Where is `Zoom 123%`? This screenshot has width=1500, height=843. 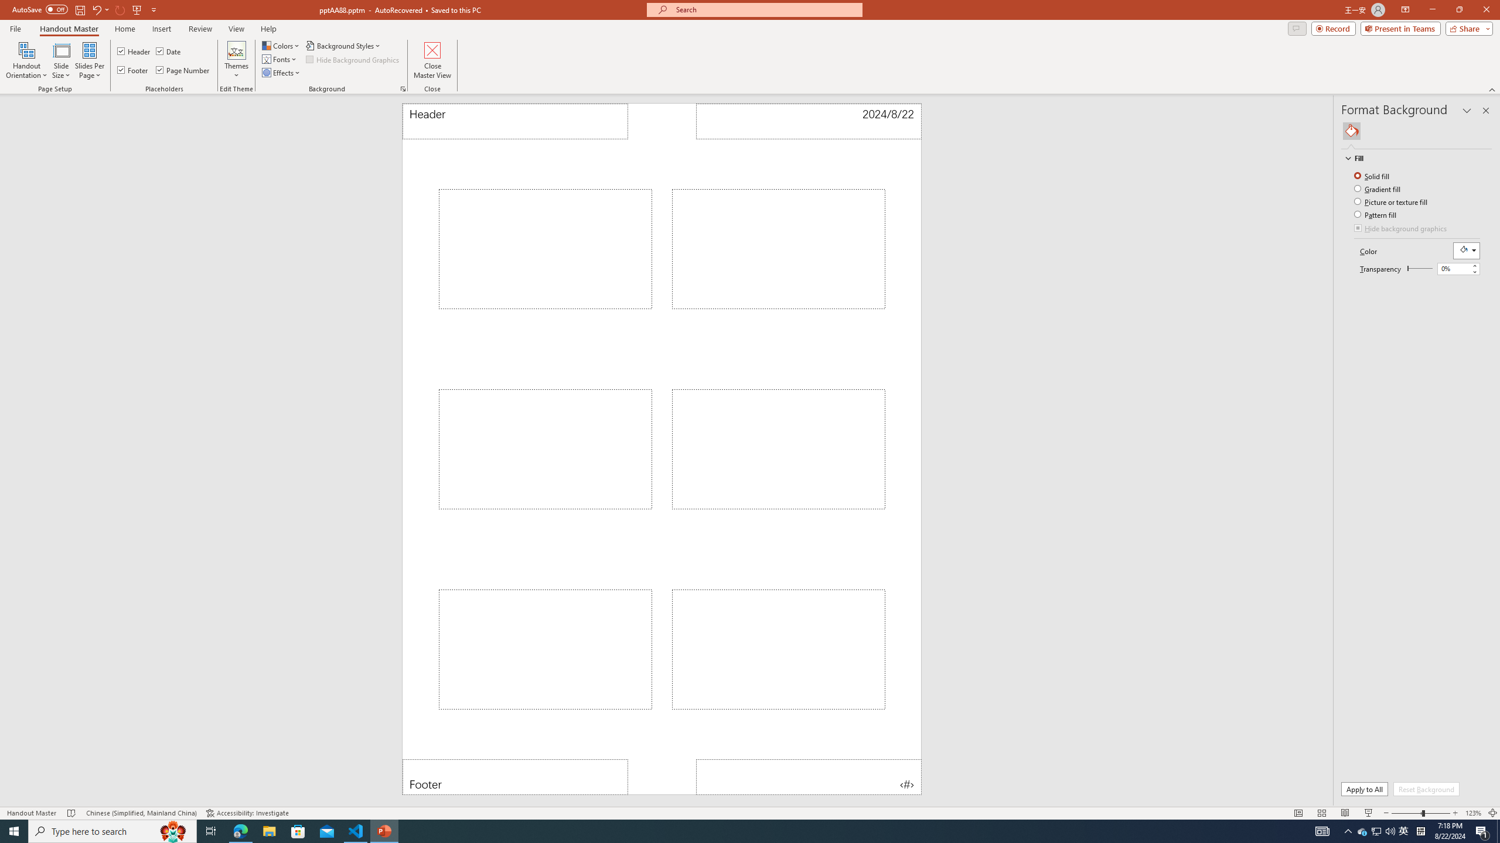
Zoom 123% is located at coordinates (1473, 813).